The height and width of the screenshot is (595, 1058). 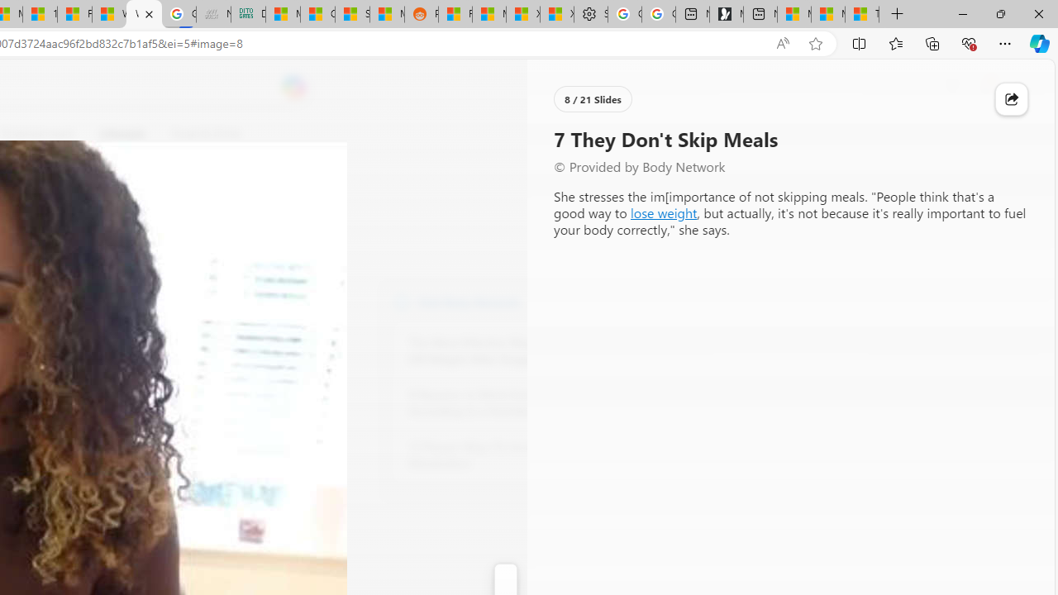 I want to click on These 3 Stocks Pay You More Than 5% to Own Them, so click(x=861, y=15).